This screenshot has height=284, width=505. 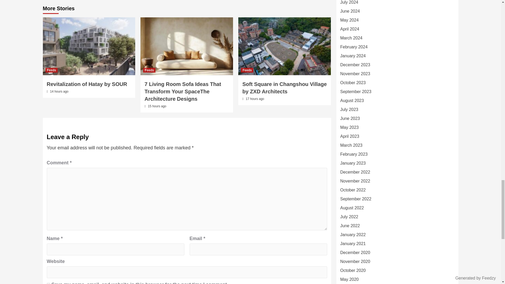 I want to click on Feeds, so click(x=51, y=70).